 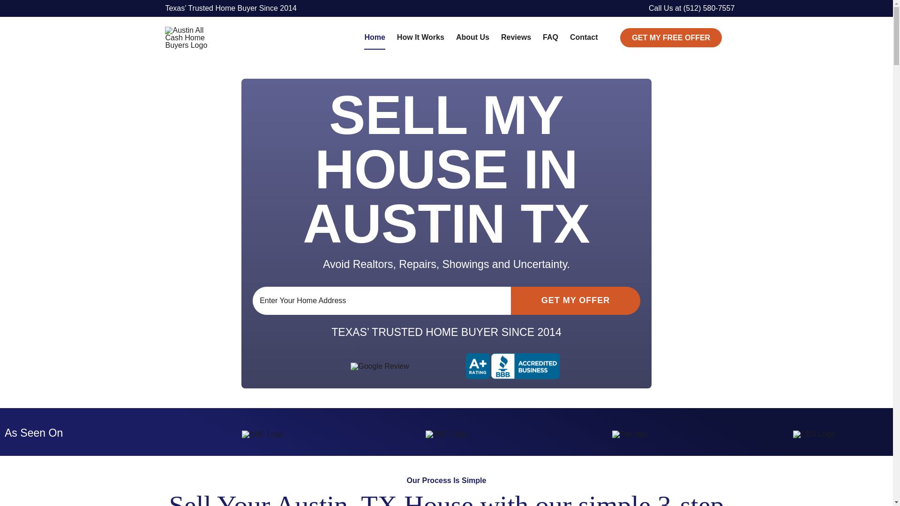 What do you see at coordinates (630, 434) in the screenshot?
I see `we-buy-houses-fast-fox` at bounding box center [630, 434].